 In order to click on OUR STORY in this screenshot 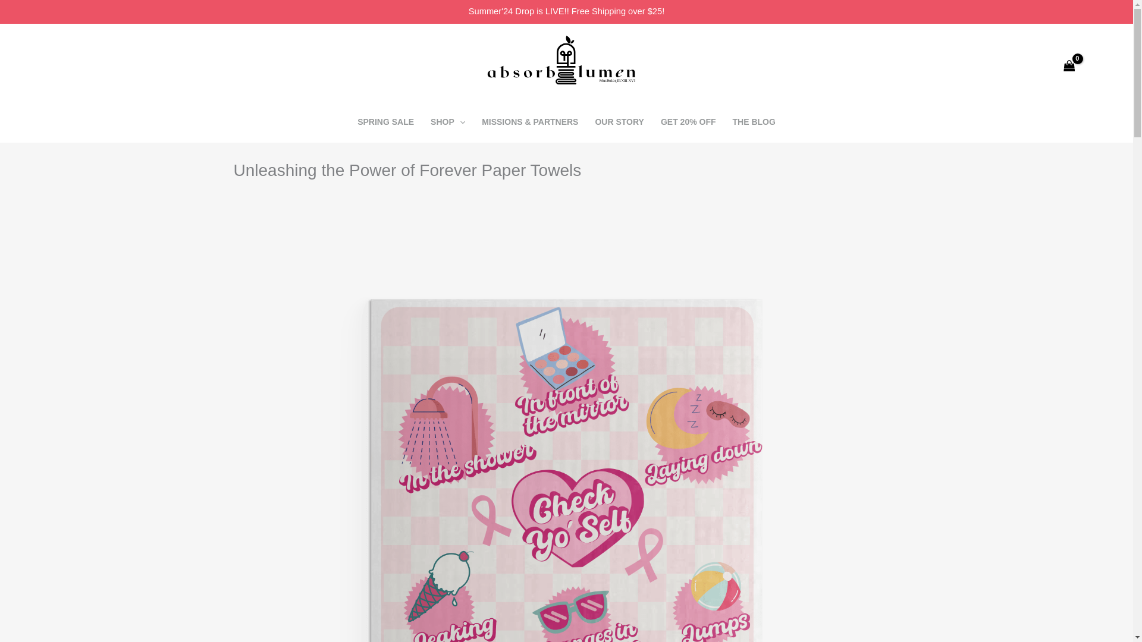, I will do `click(619, 121)`.